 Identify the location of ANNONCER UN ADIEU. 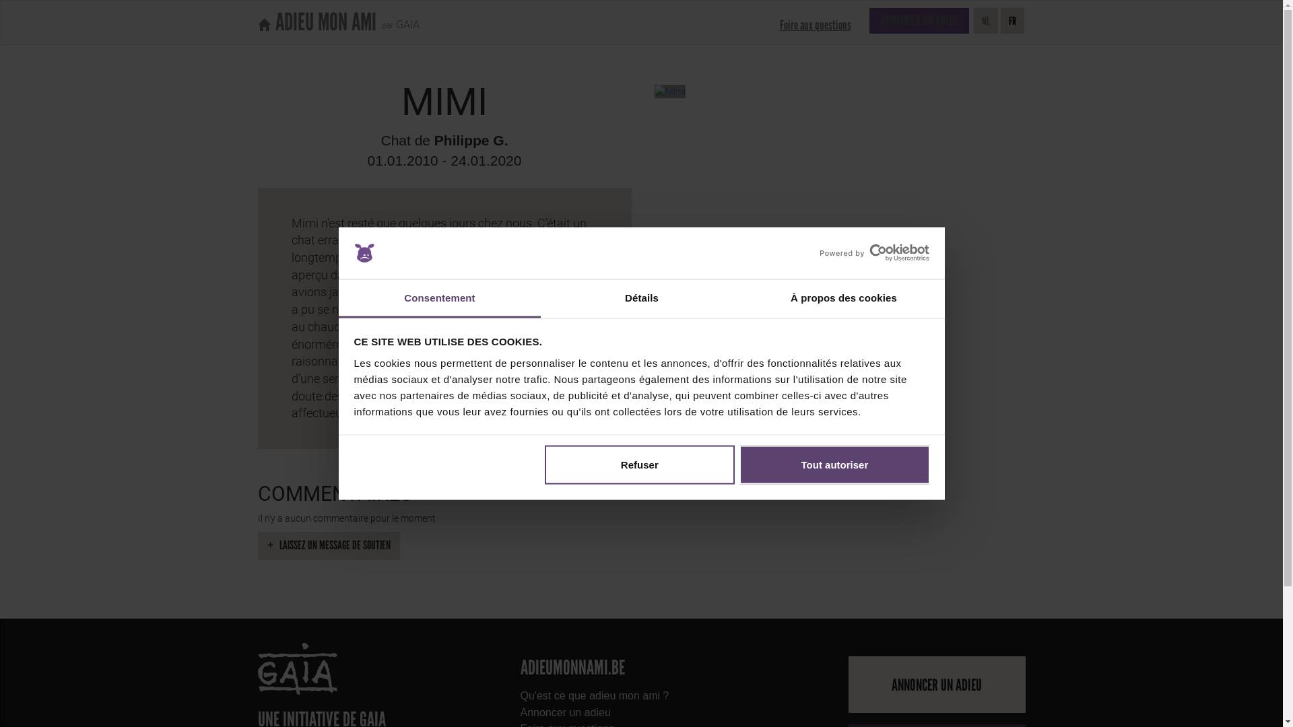
(937, 685).